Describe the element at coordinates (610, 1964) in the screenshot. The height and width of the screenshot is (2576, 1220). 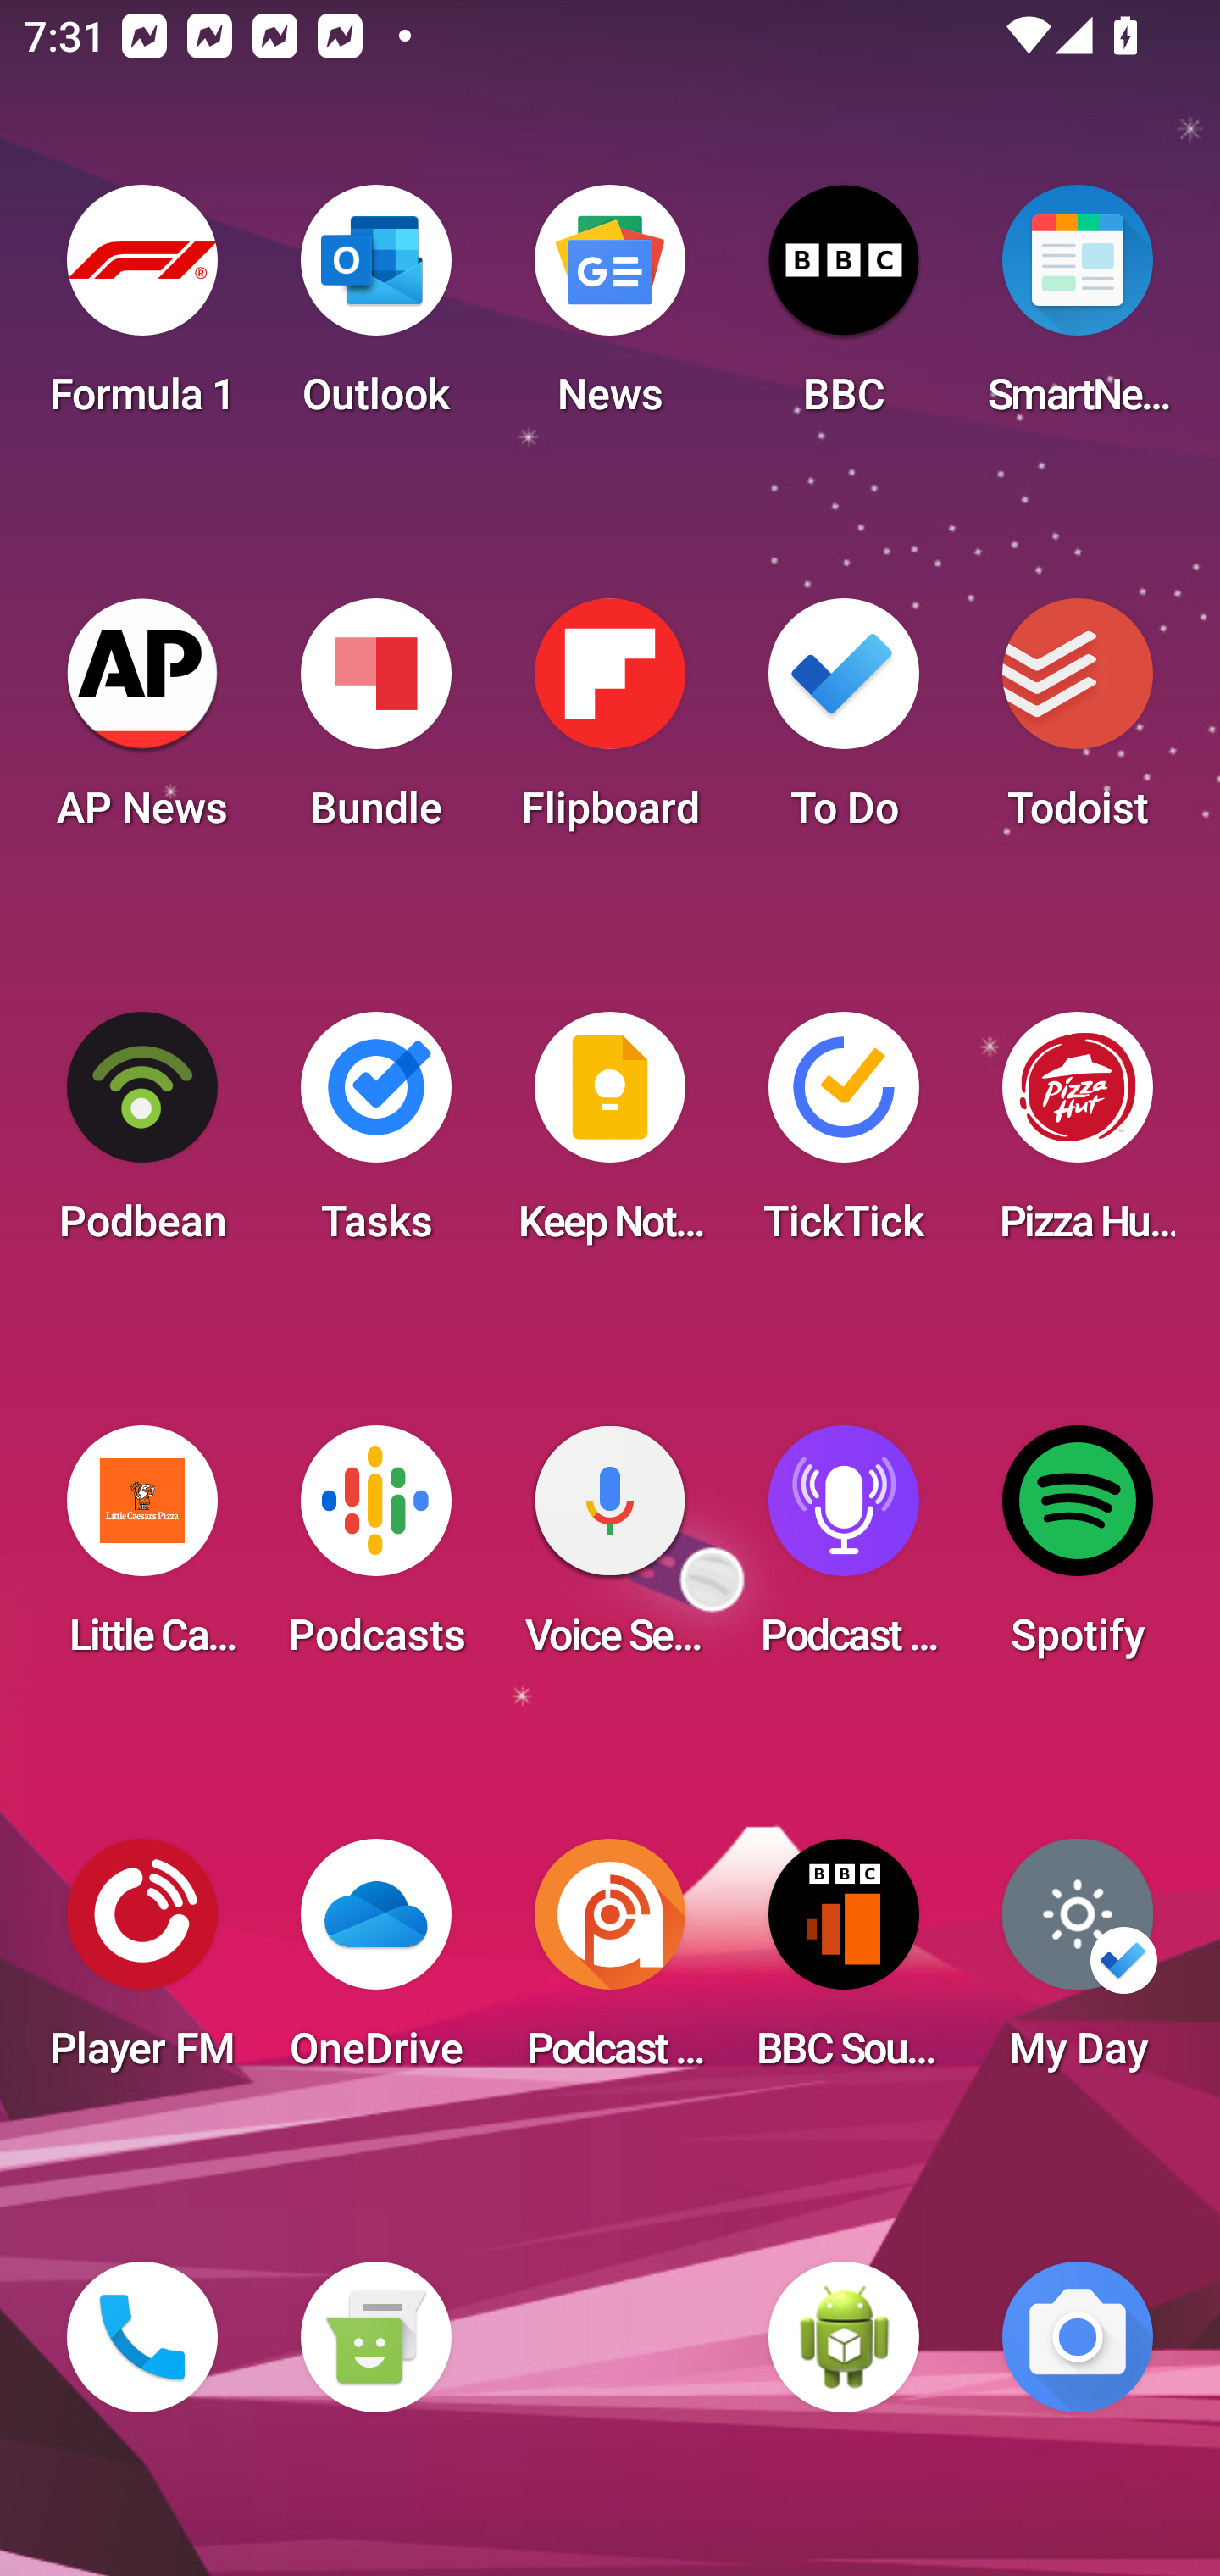
I see `Podcast Addict` at that location.